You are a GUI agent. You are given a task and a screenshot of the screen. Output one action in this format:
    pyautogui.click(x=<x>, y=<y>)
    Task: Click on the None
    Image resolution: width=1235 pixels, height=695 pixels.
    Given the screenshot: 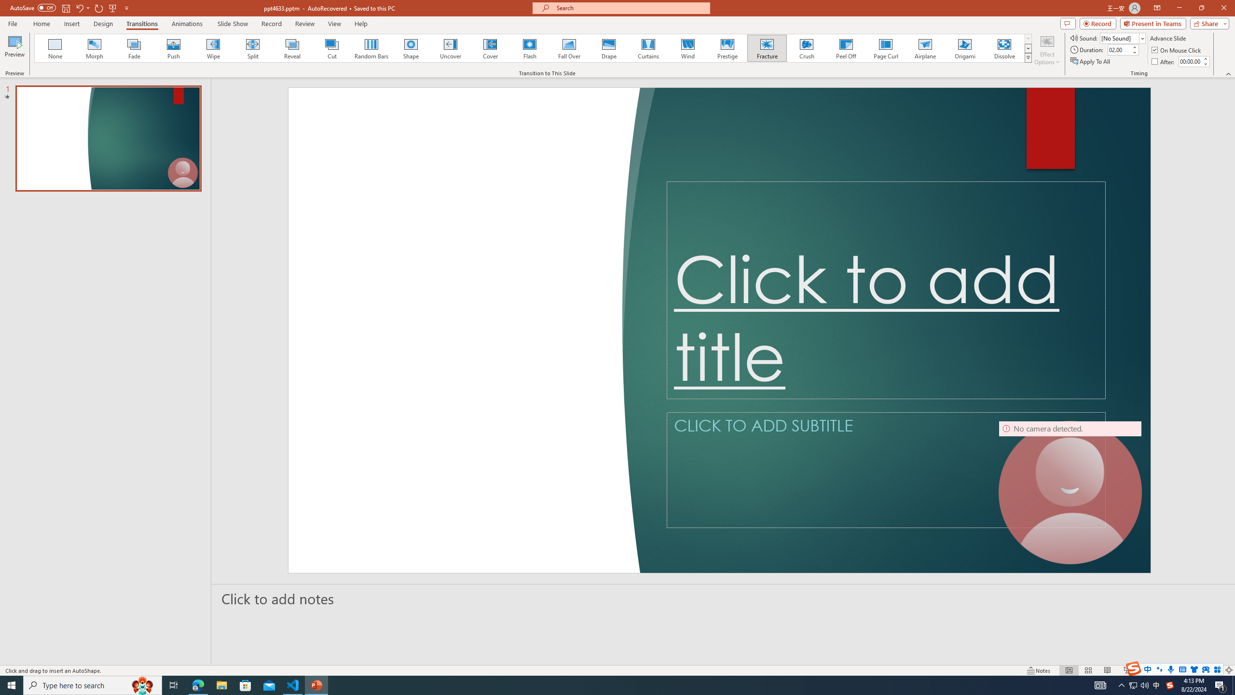 What is the action you would take?
    pyautogui.click(x=55, y=48)
    